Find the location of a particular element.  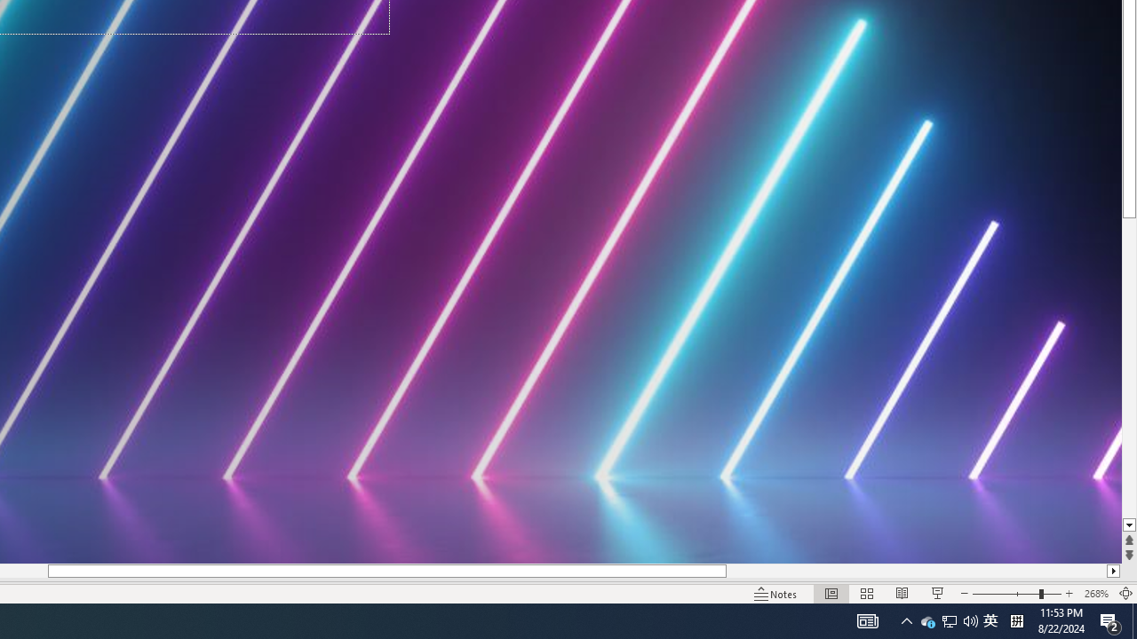

Zoom is located at coordinates (1016, 593).